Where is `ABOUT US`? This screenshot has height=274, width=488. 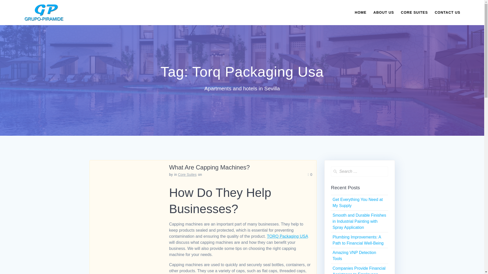
ABOUT US is located at coordinates (383, 12).